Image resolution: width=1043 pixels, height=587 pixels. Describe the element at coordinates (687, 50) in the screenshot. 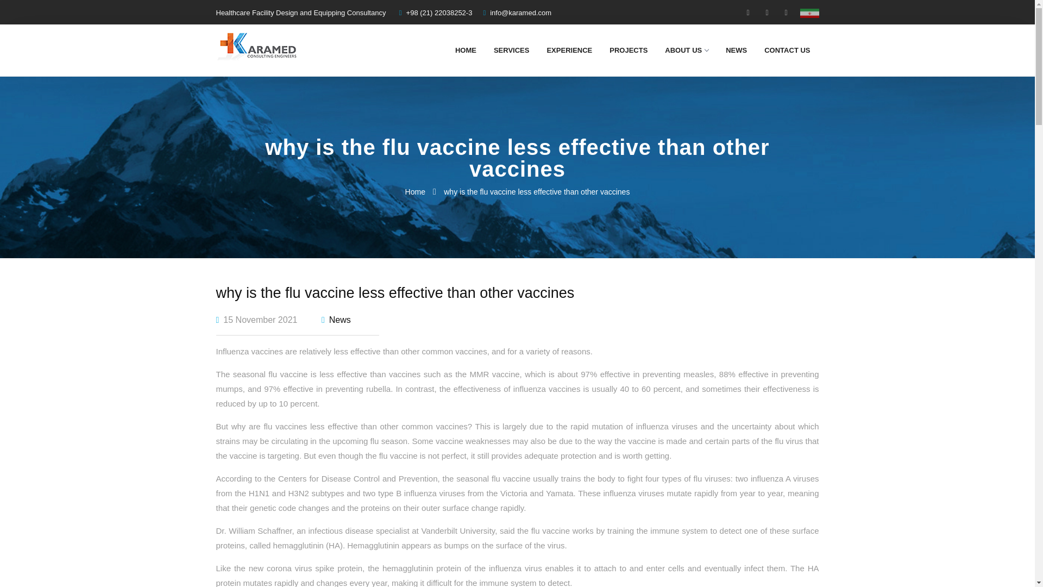

I see `ABOUT US` at that location.